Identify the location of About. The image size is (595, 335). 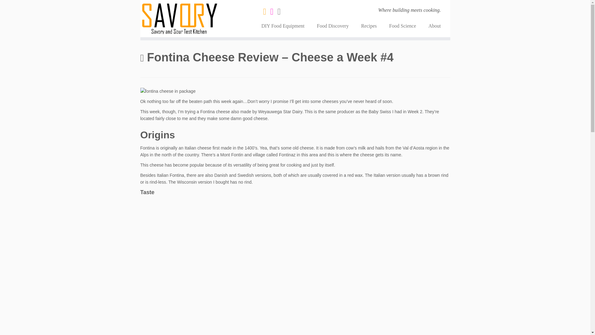
(431, 26).